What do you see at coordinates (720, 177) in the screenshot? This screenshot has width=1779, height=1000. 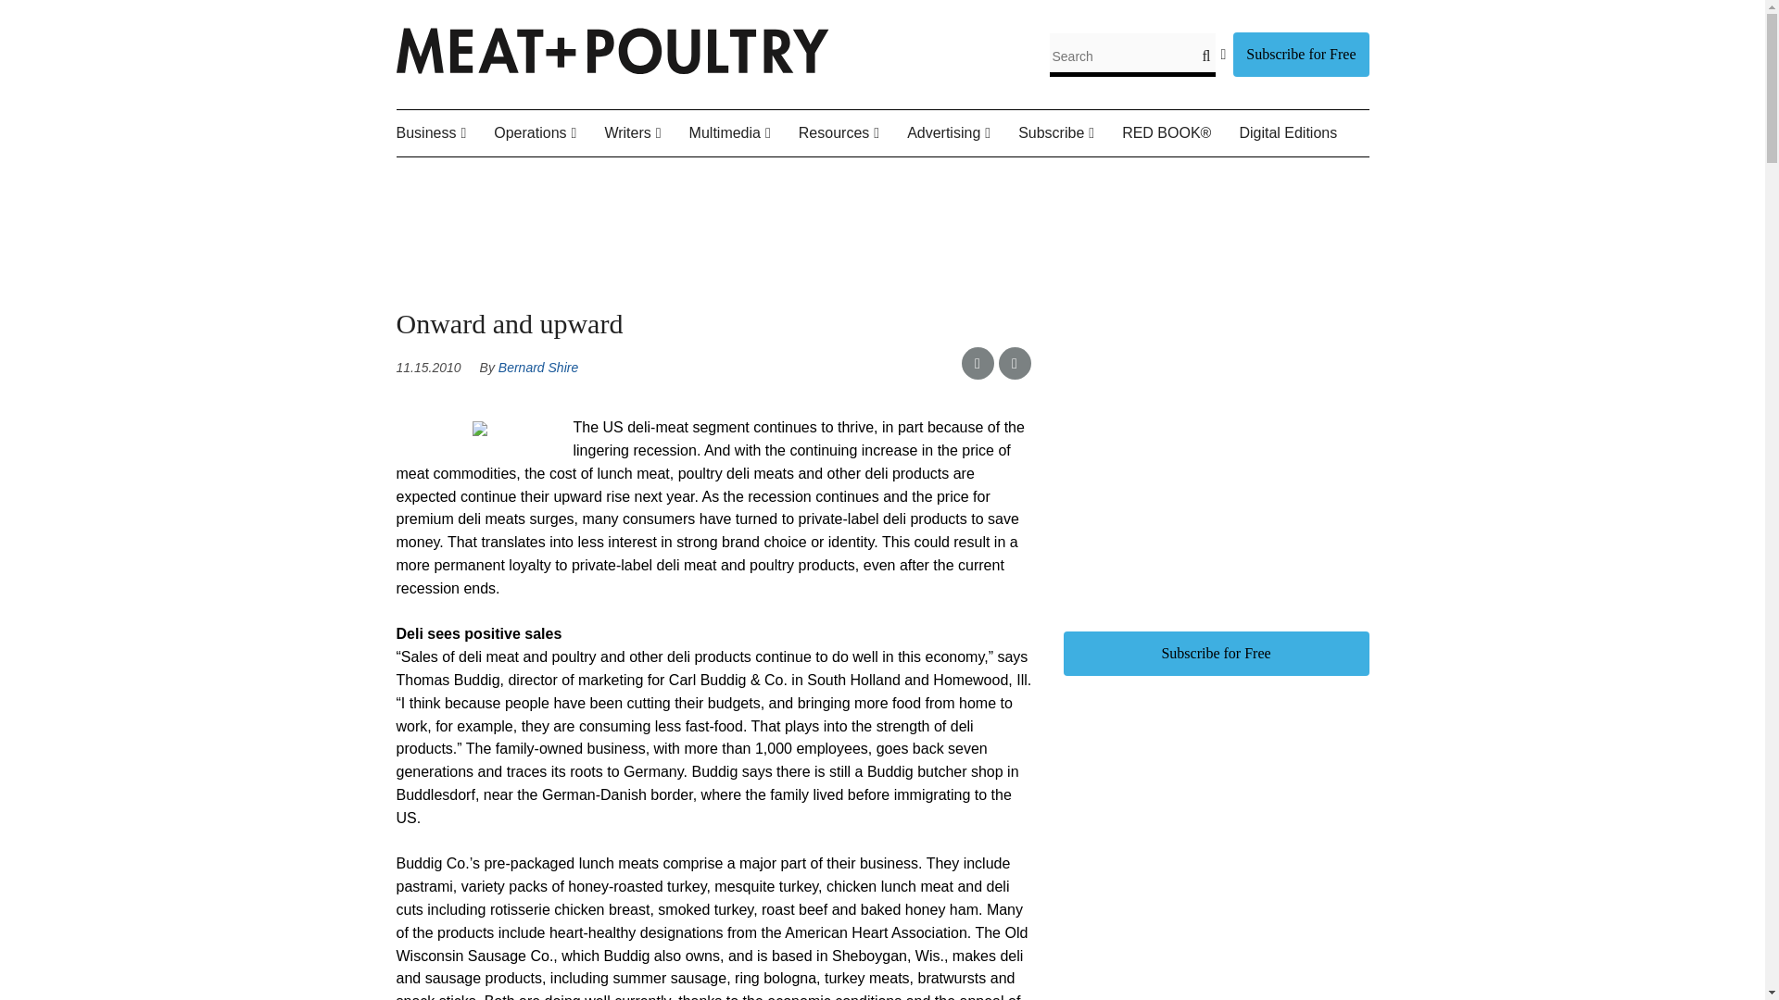 I see `Steve Kay` at bounding box center [720, 177].